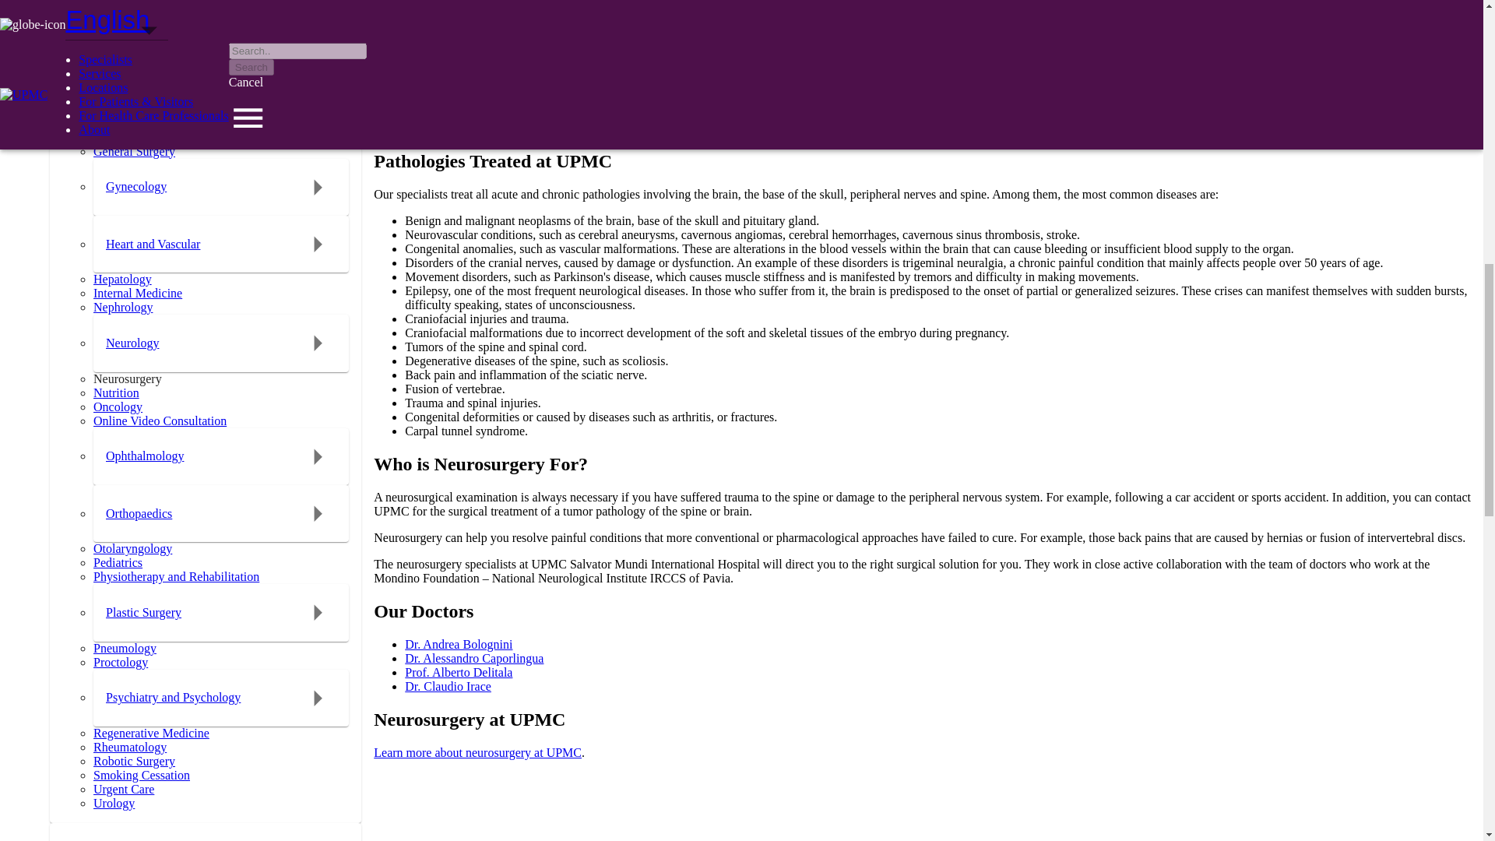 This screenshot has height=841, width=1495. Describe the element at coordinates (459, 643) in the screenshot. I see `View Dr. Bolognini's profile.` at that location.